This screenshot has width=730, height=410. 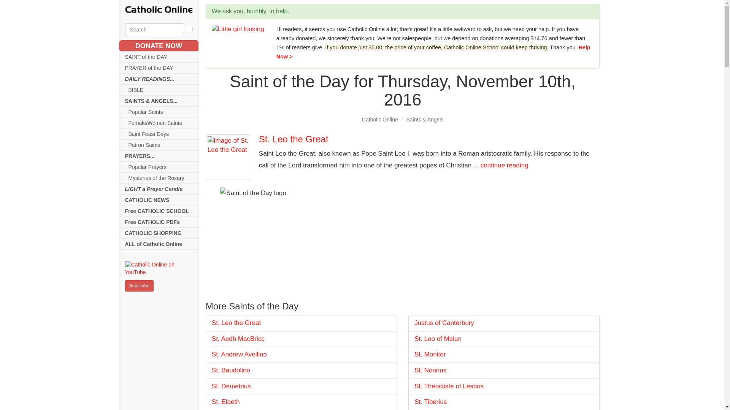 I want to click on CATHOLIC NEWS, so click(x=159, y=200).